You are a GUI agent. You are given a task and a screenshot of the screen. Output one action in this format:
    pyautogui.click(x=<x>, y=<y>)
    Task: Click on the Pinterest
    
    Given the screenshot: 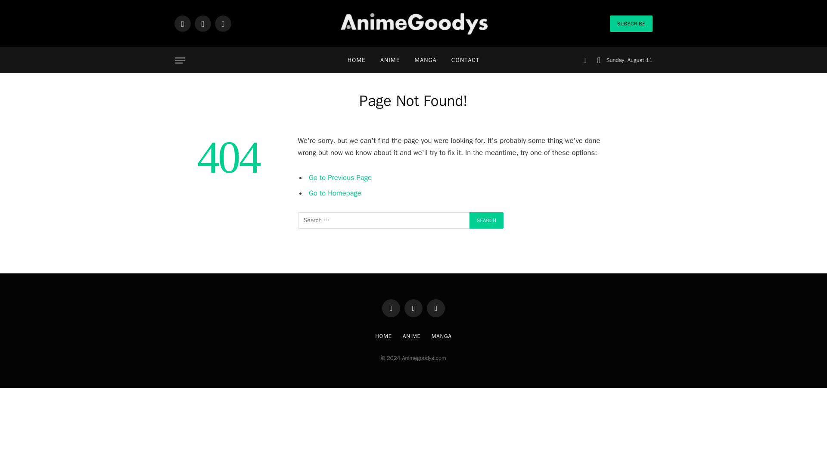 What is the action you would take?
    pyautogui.click(x=435, y=308)
    